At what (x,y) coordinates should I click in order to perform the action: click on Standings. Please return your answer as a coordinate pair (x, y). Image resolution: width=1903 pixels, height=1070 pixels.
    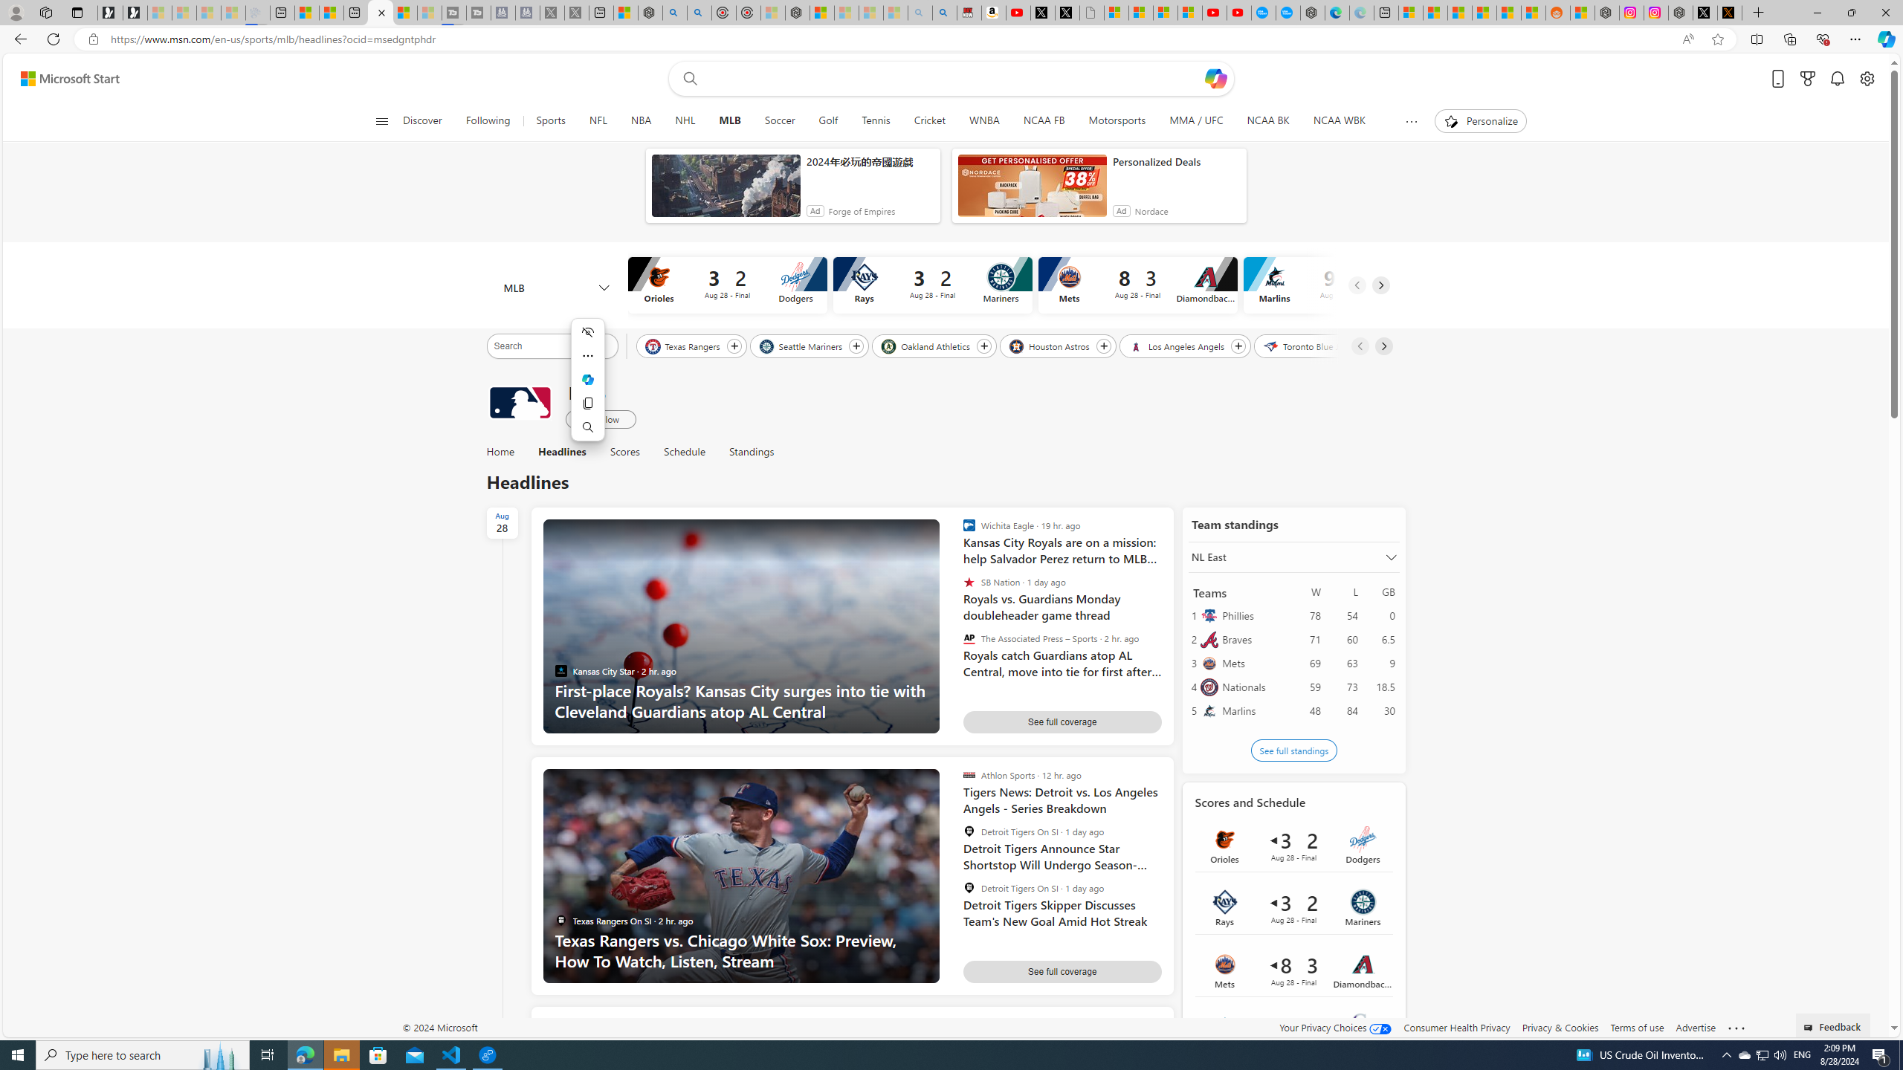
    Looking at the image, I should click on (751, 452).